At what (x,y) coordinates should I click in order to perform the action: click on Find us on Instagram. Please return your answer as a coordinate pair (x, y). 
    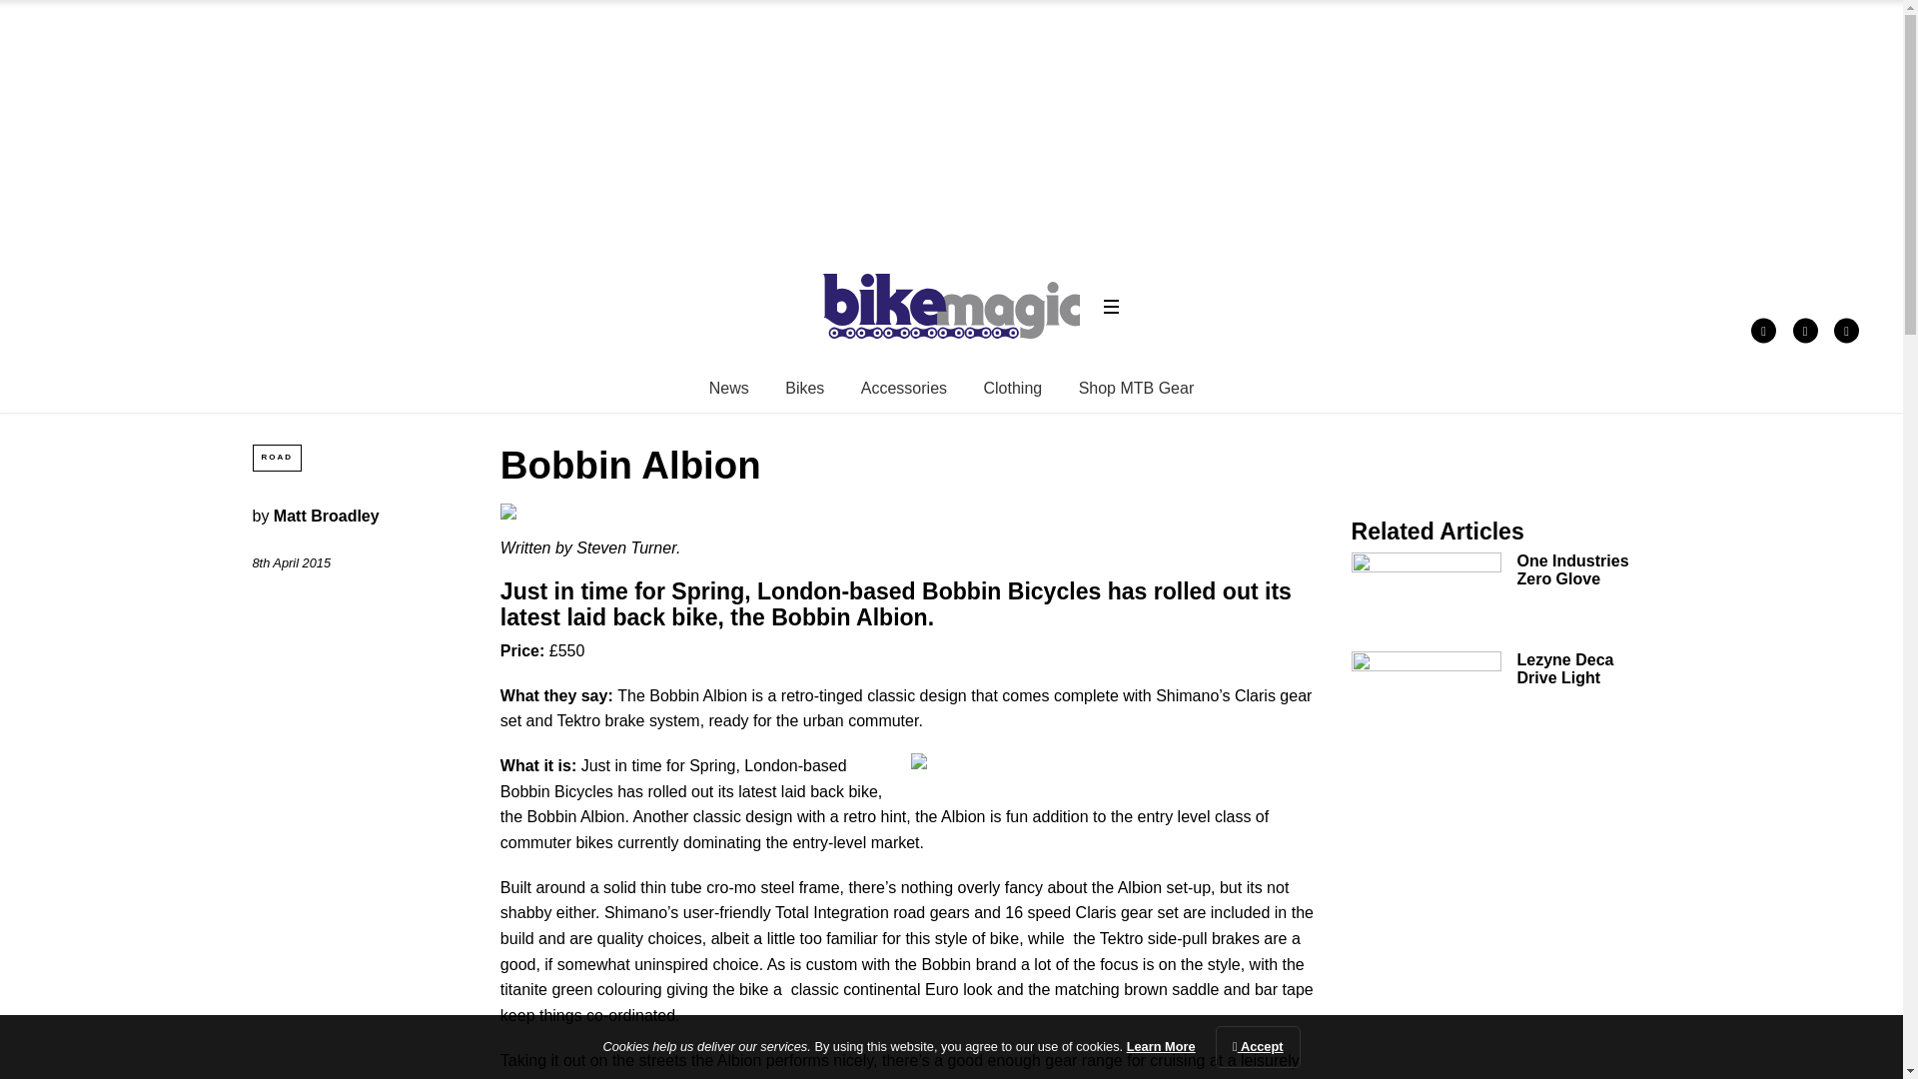
    Looking at the image, I should click on (1846, 331).